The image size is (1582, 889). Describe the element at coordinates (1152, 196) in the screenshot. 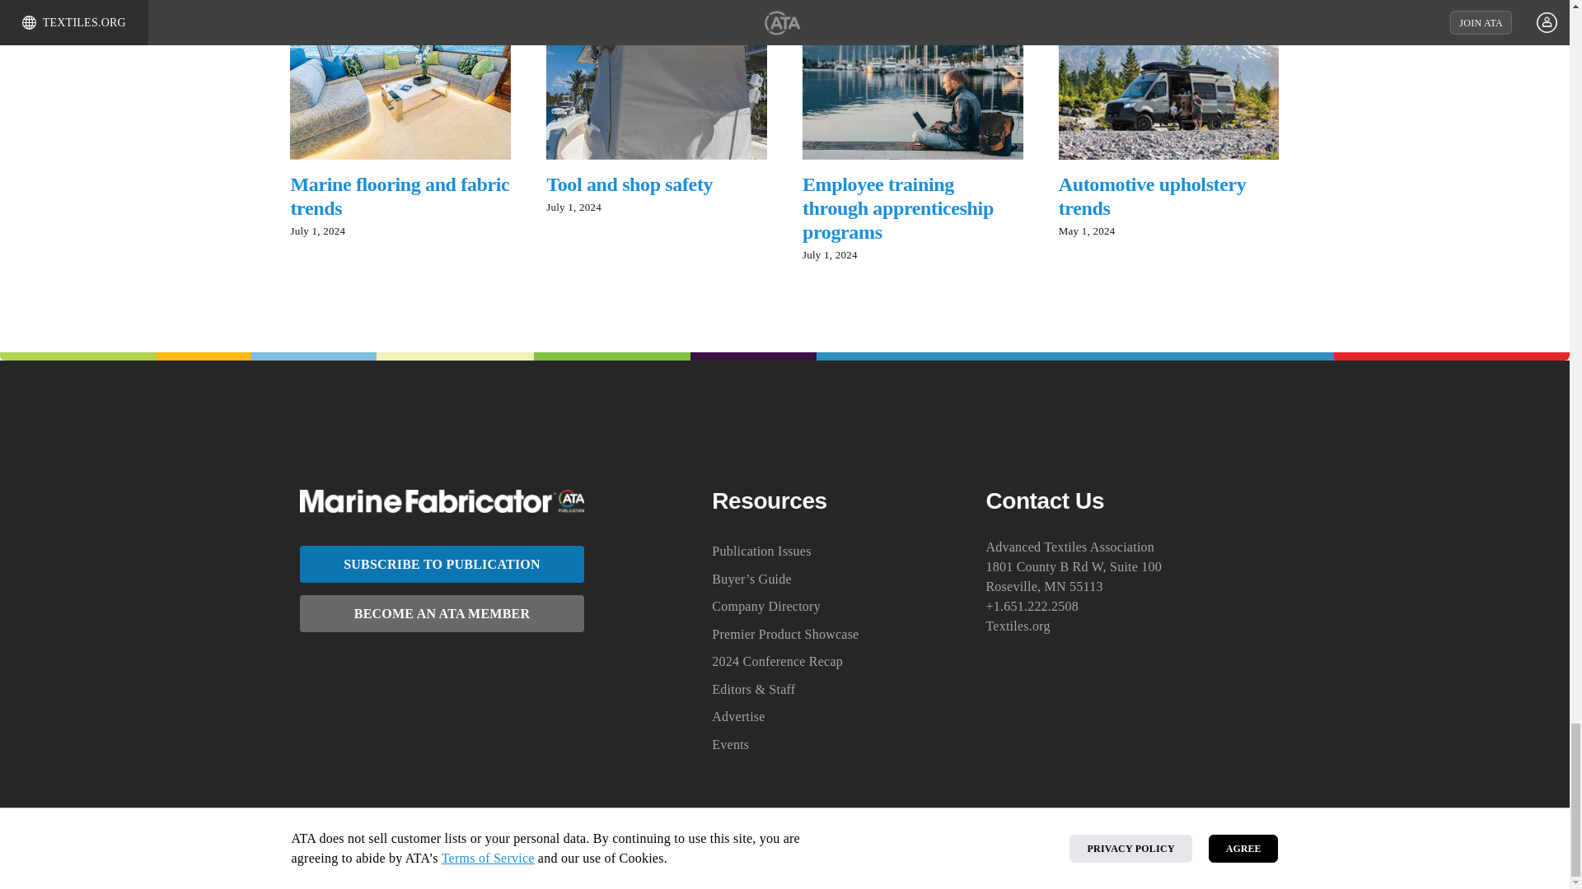

I see `Automotive upholstery trends` at that location.